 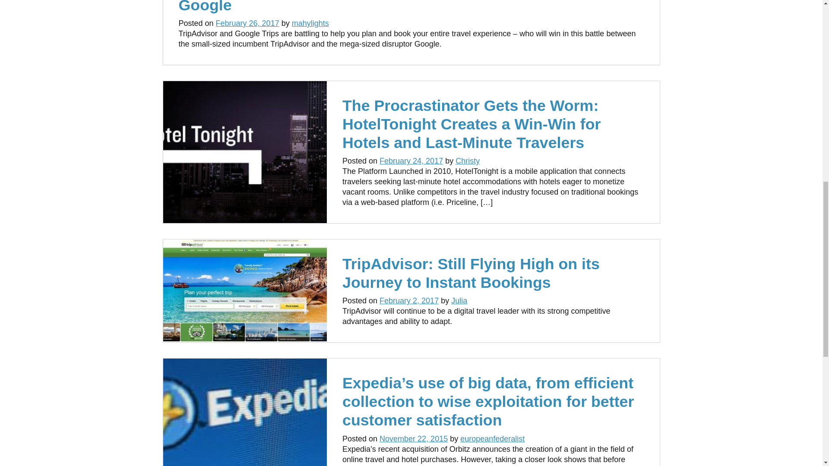 What do you see at coordinates (411, 161) in the screenshot?
I see `February 24, 2017` at bounding box center [411, 161].